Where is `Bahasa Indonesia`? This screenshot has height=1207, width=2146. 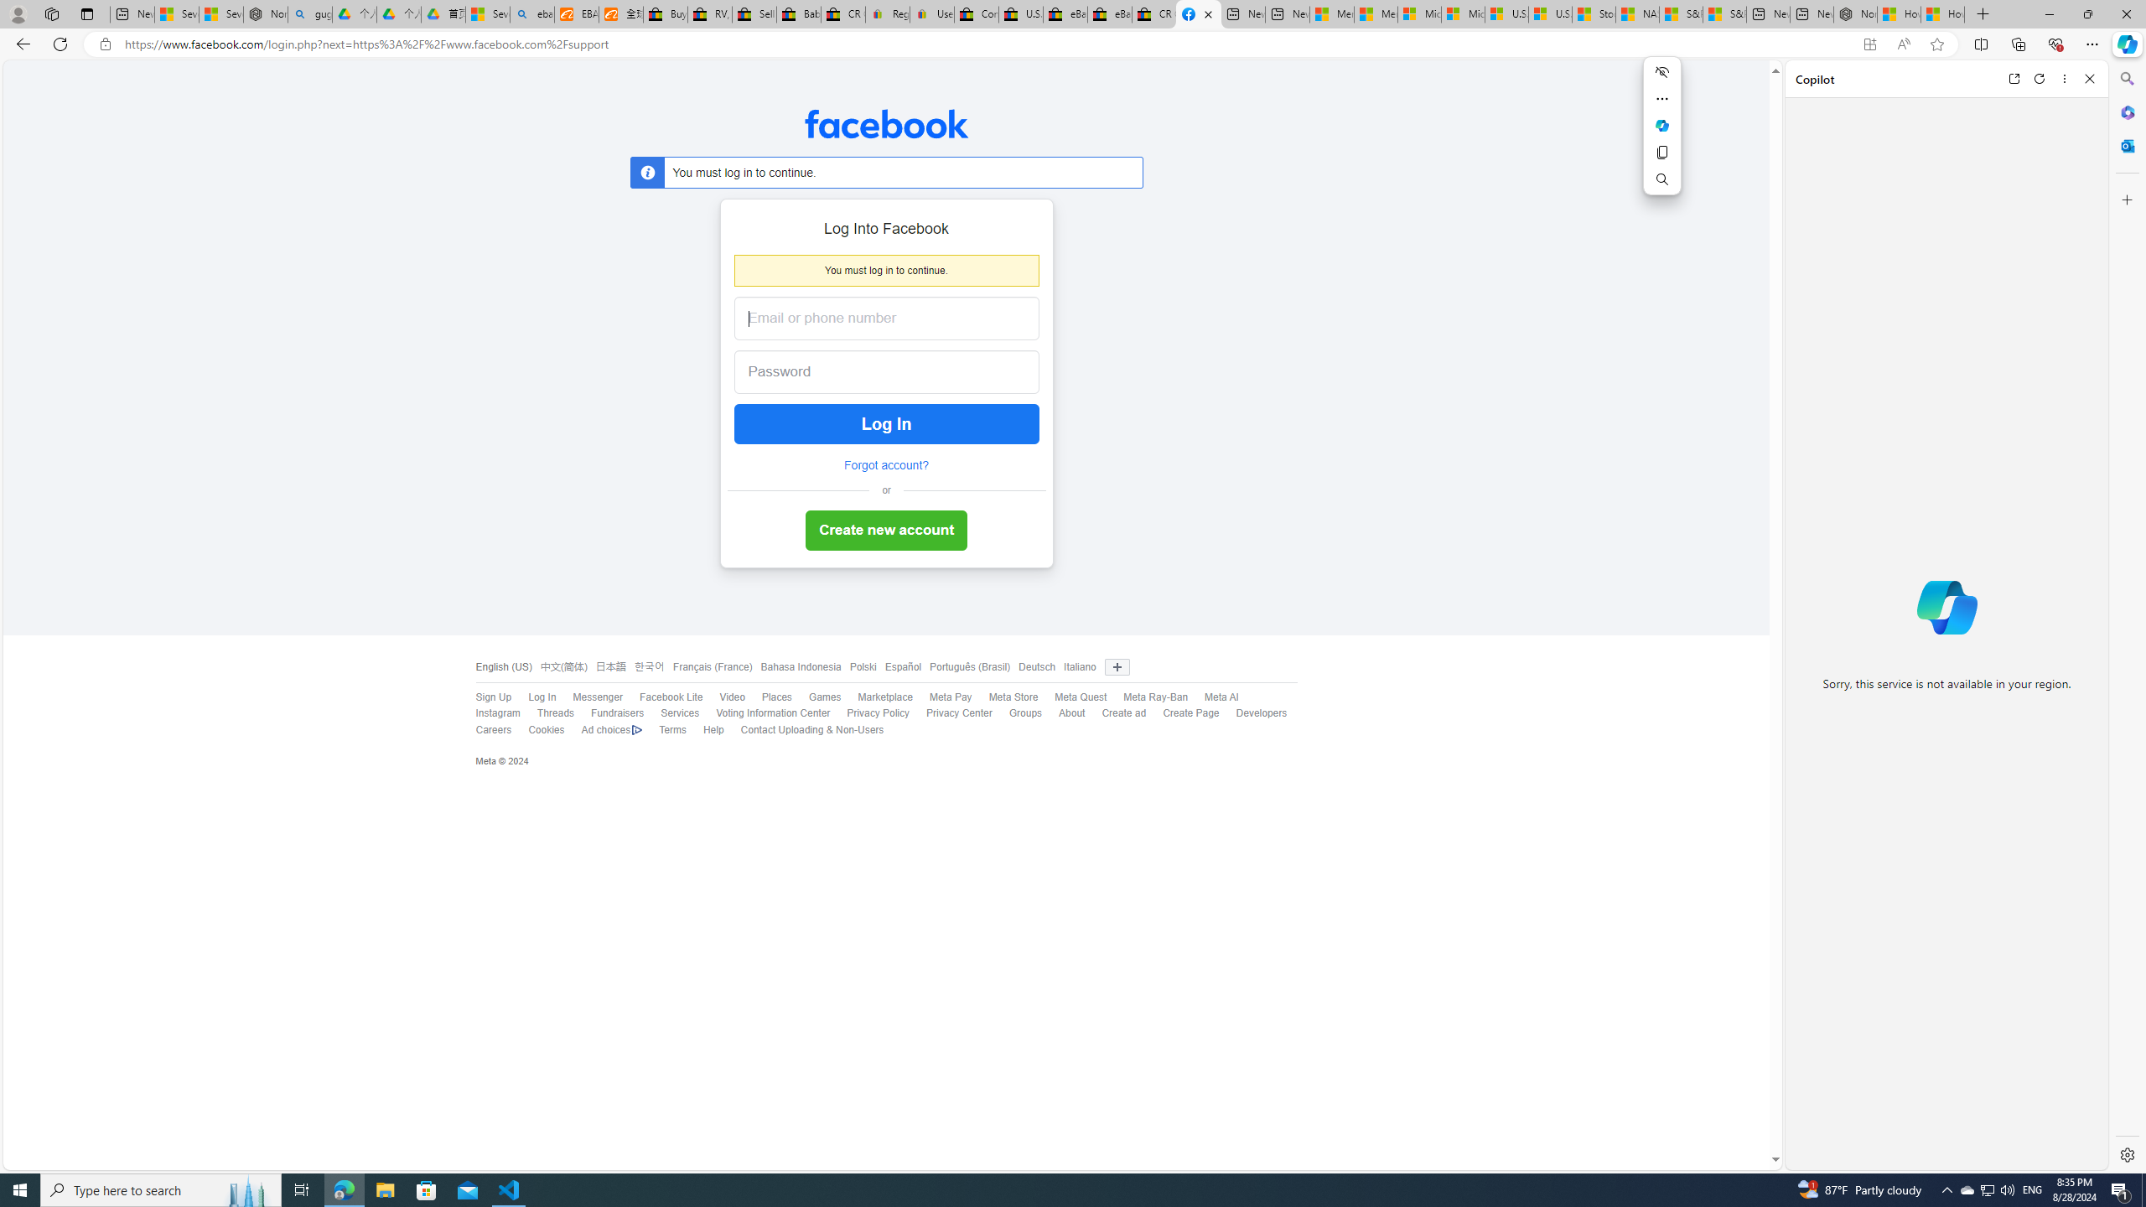 Bahasa Indonesia is located at coordinates (800, 667).